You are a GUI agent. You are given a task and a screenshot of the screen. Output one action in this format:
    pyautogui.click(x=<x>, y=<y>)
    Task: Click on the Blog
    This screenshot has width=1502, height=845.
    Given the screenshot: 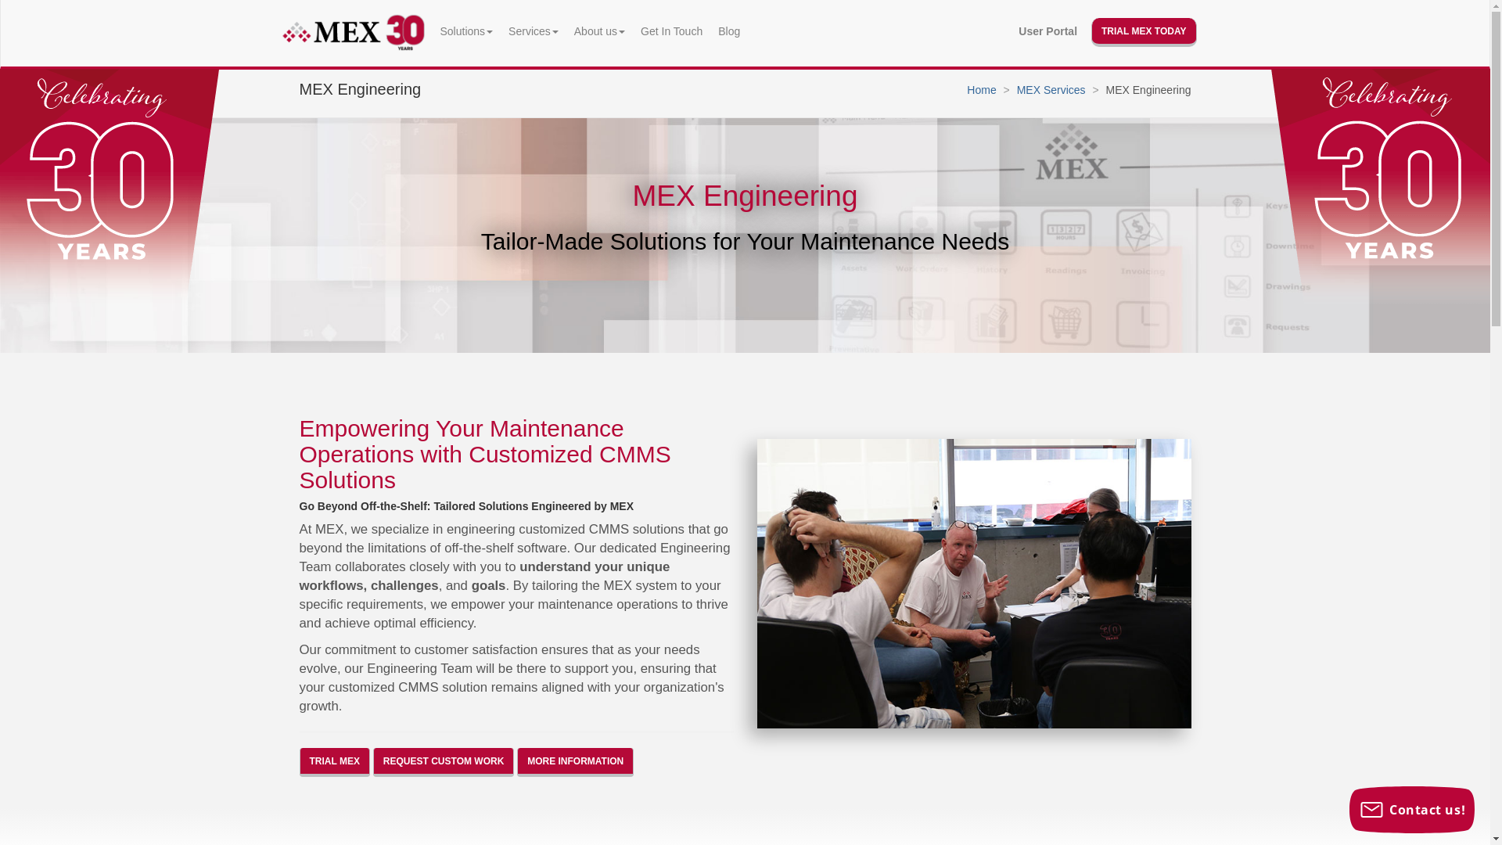 What is the action you would take?
    pyautogui.click(x=729, y=31)
    